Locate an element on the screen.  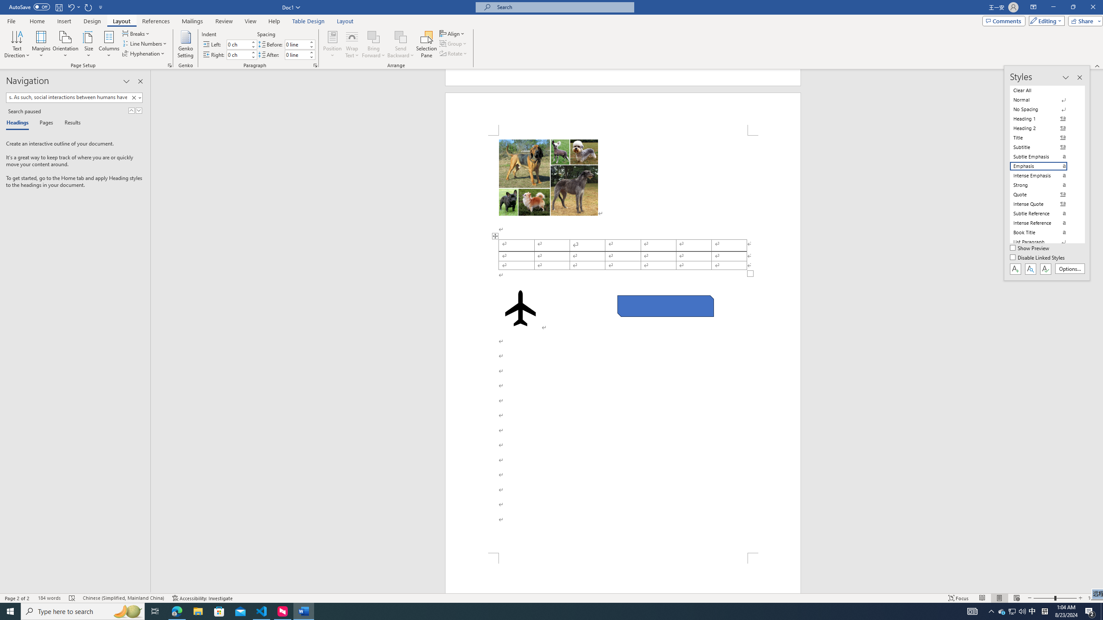
Clear All is located at coordinates (1044, 90).